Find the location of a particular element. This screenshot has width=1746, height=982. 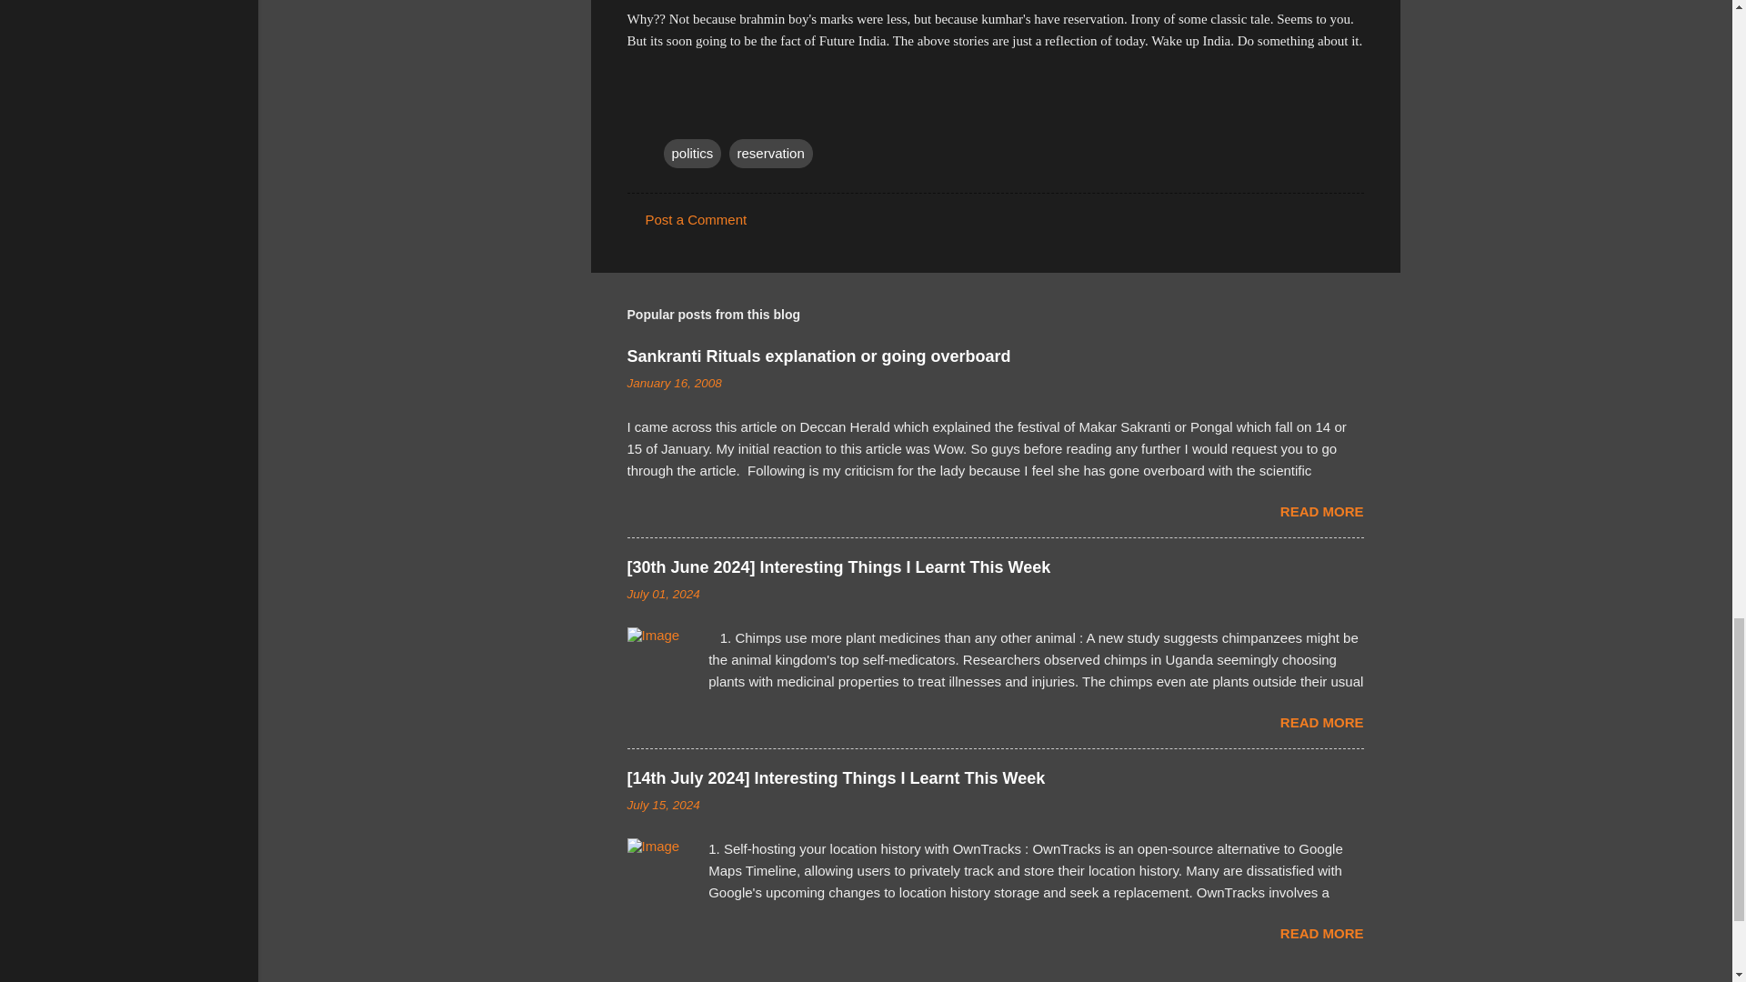

READ MORE is located at coordinates (1321, 933).